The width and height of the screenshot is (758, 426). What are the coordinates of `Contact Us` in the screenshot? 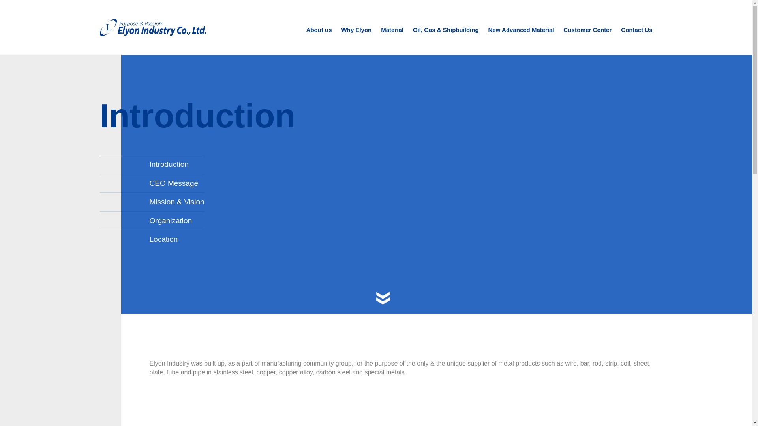 It's located at (636, 39).